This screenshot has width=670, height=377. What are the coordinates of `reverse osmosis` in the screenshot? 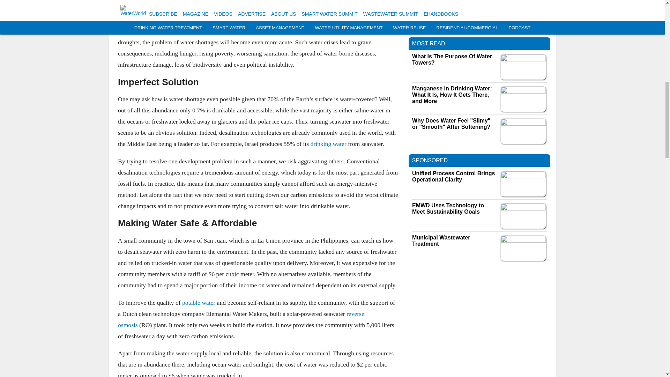 It's located at (241, 319).